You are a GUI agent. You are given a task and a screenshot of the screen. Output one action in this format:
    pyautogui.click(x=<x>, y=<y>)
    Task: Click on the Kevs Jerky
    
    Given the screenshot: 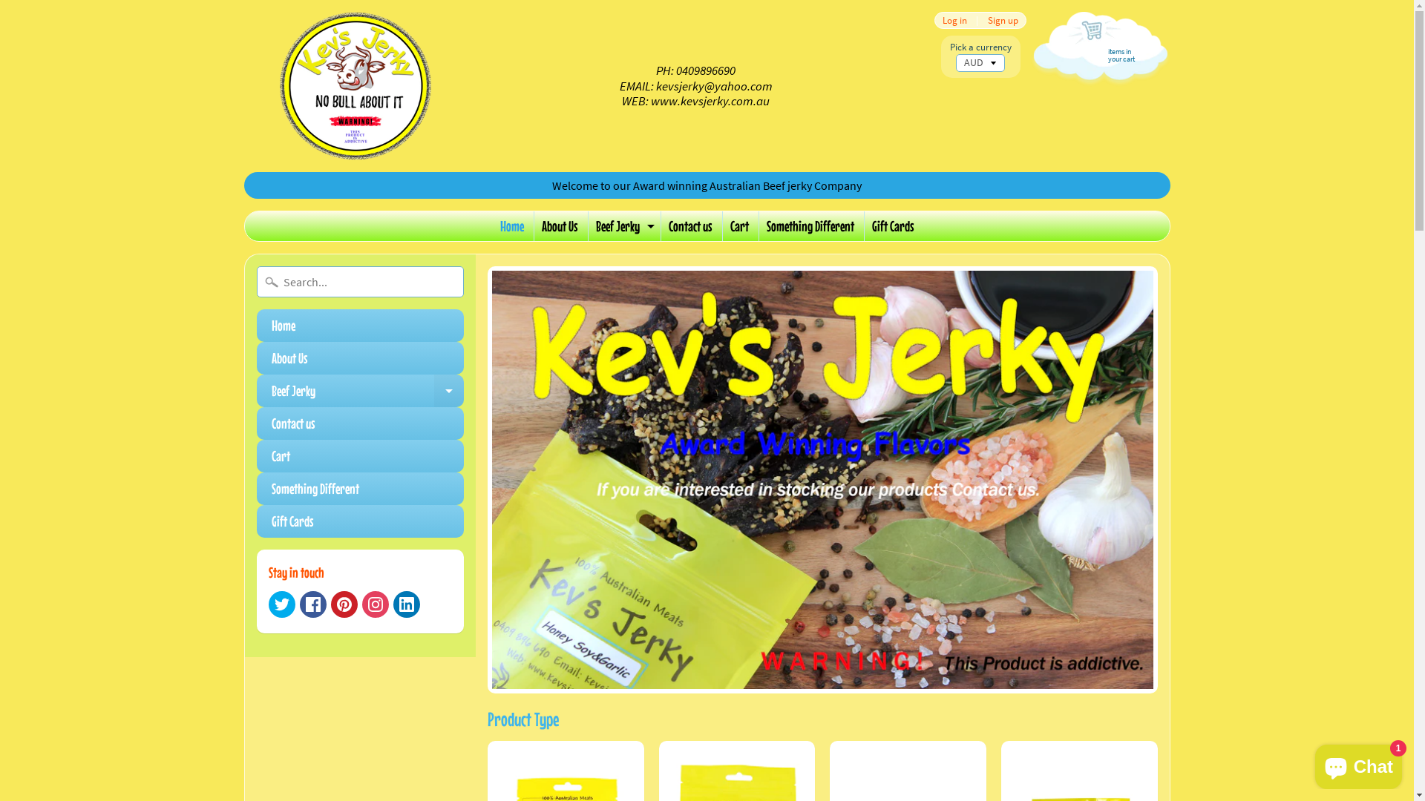 What is the action you would take?
    pyautogui.click(x=355, y=86)
    